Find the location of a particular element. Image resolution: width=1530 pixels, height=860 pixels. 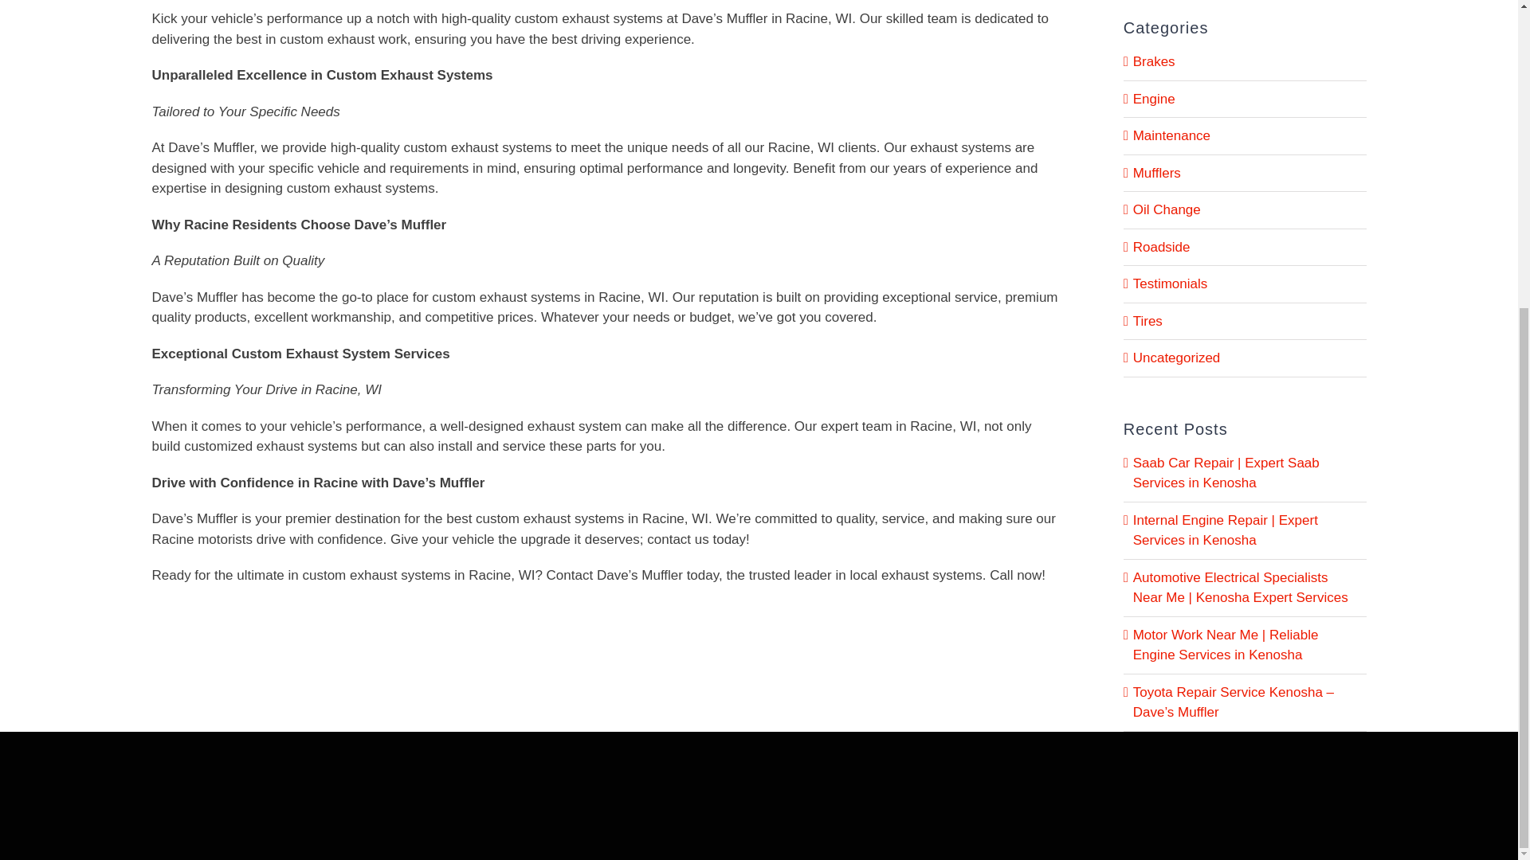

Tires is located at coordinates (1246, 320).